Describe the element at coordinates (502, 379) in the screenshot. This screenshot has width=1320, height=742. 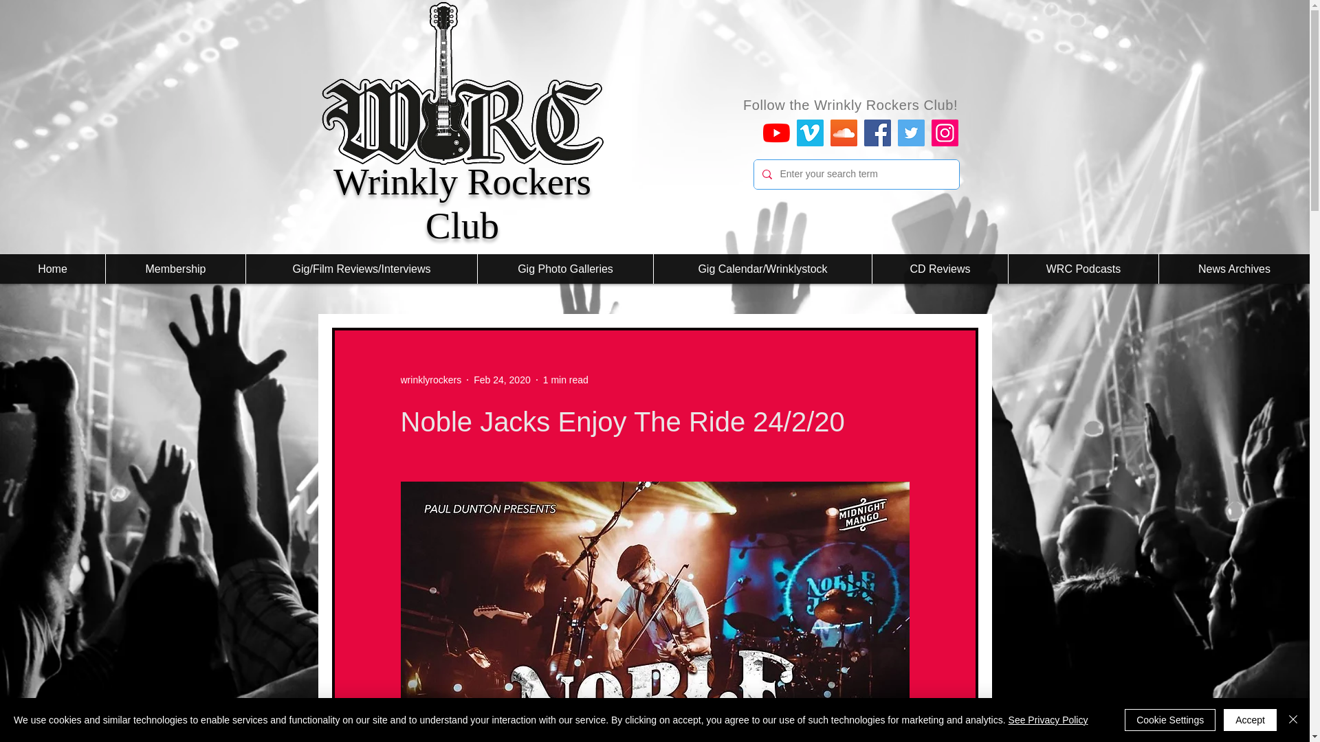
I see `Feb 24, 2020` at that location.